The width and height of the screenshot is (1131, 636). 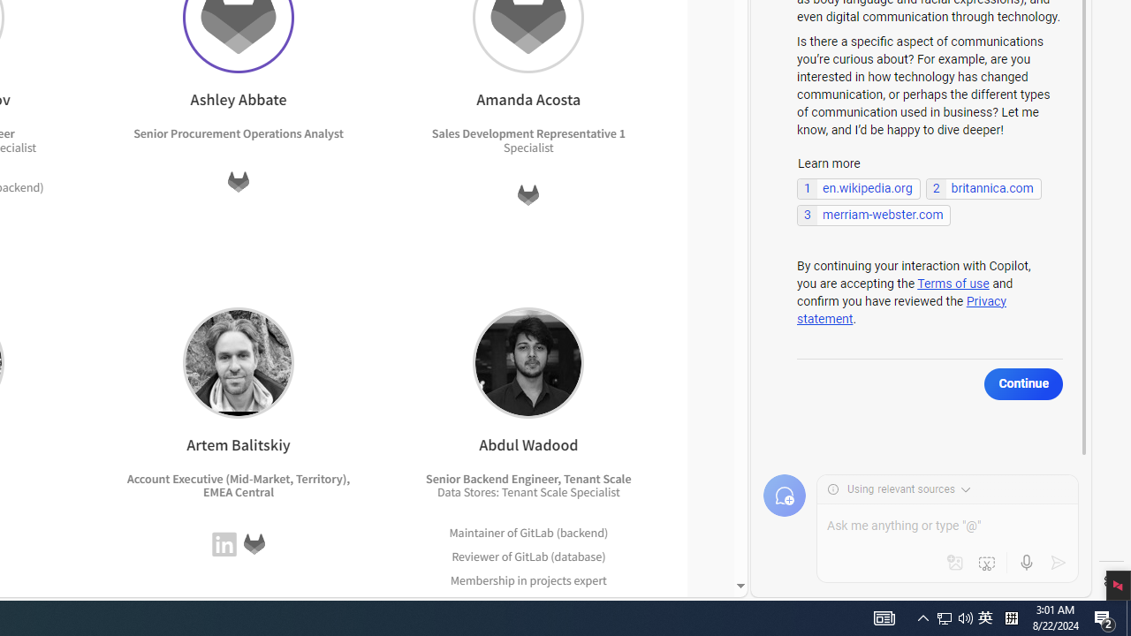 I want to click on Artem Balitskiy, so click(x=238, y=362).